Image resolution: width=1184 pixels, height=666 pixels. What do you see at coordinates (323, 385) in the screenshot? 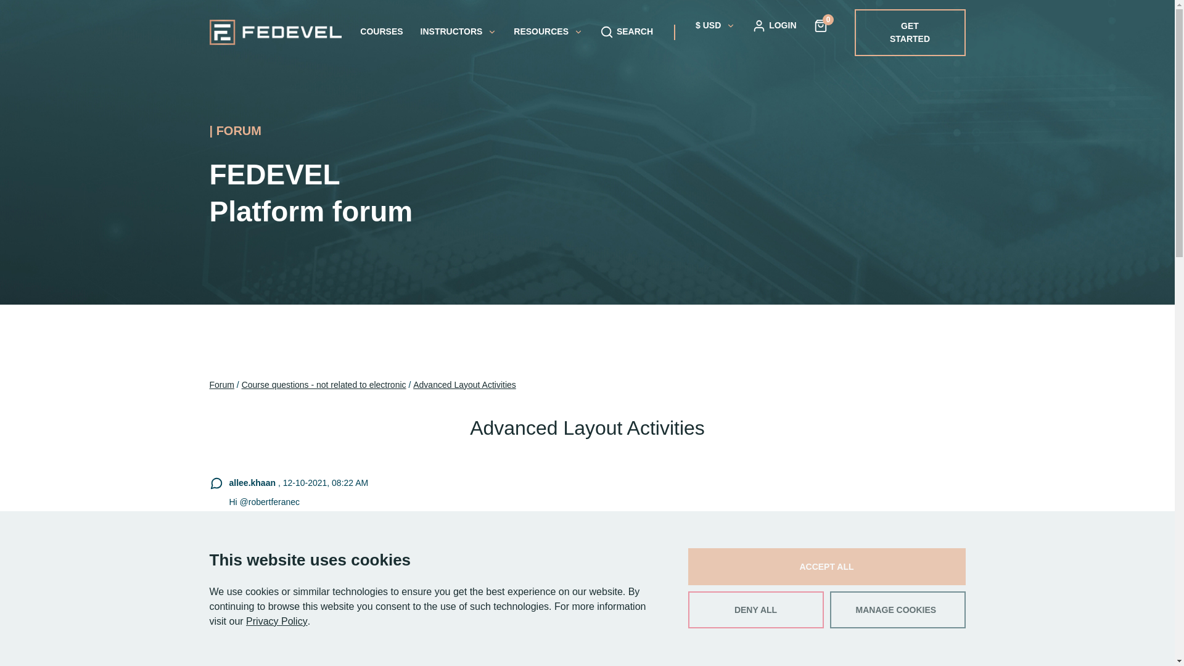
I see `Course questions - not related to electronic` at bounding box center [323, 385].